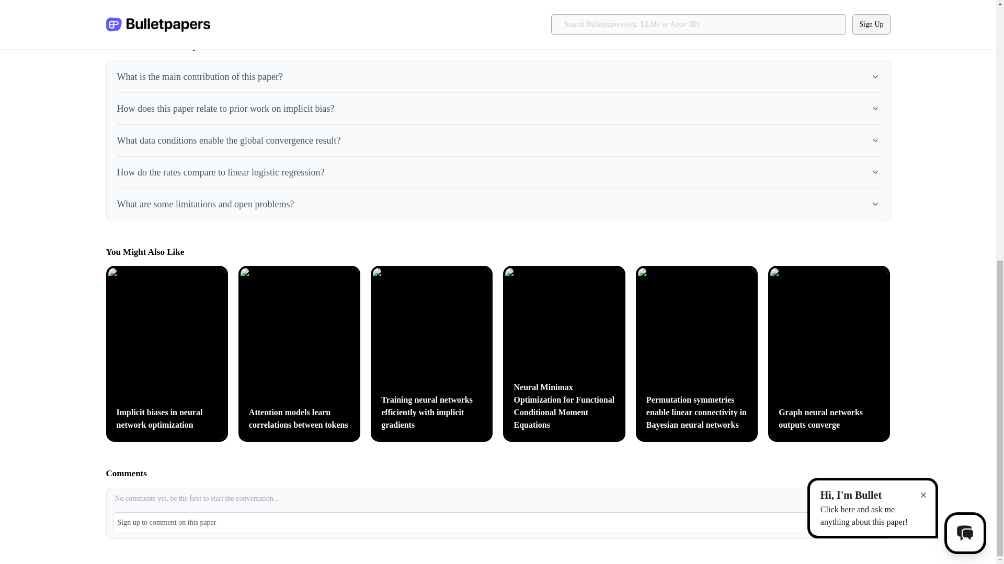 The height and width of the screenshot is (564, 1004). Describe the element at coordinates (498, 499) in the screenshot. I see `No comments yet, be the first to start the conversation...` at that location.